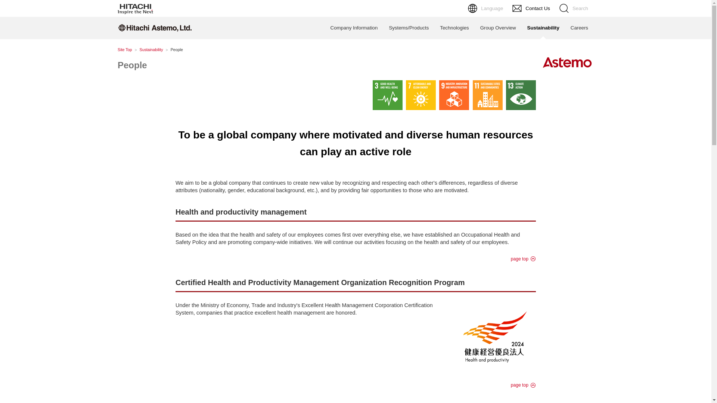 This screenshot has width=717, height=403. Describe the element at coordinates (354, 28) in the screenshot. I see `Company Information` at that location.